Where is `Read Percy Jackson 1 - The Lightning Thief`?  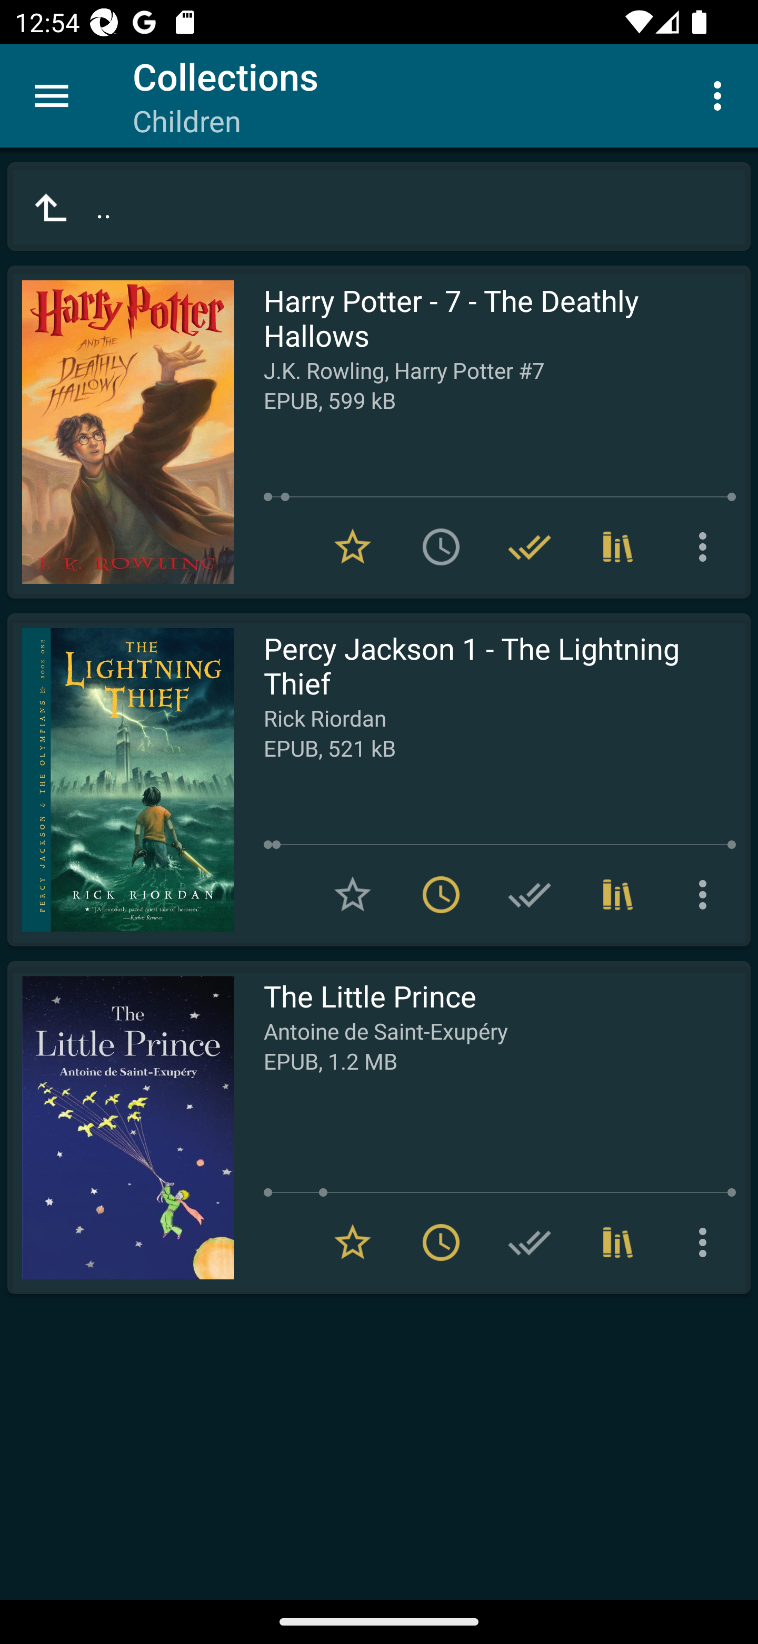
Read Percy Jackson 1 - The Lightning Thief is located at coordinates (121, 780).